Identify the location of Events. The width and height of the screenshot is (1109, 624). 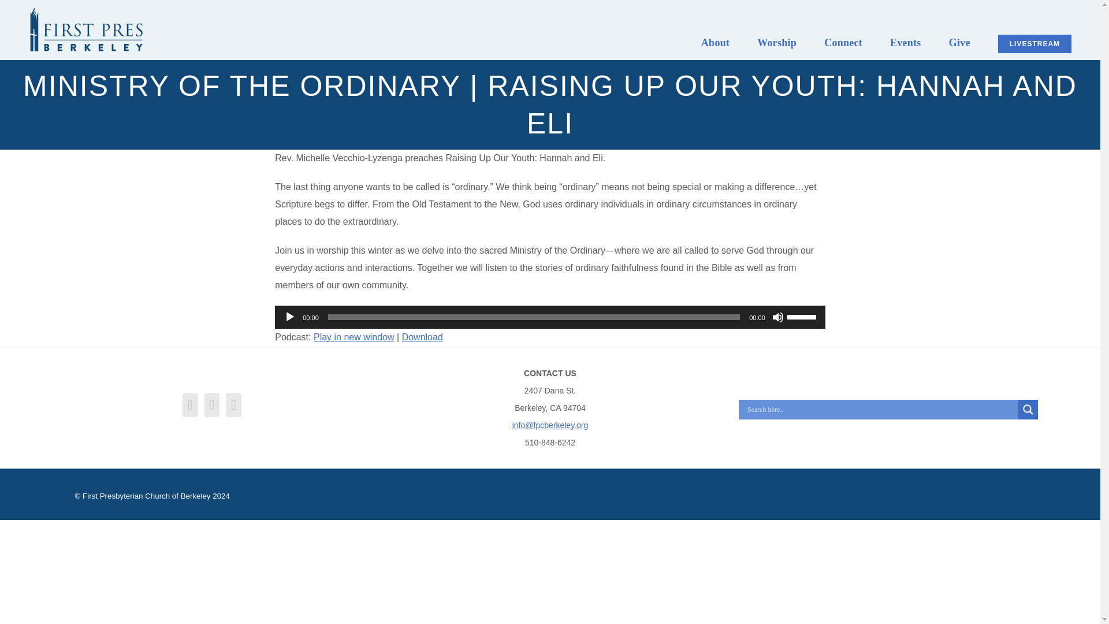
(906, 43).